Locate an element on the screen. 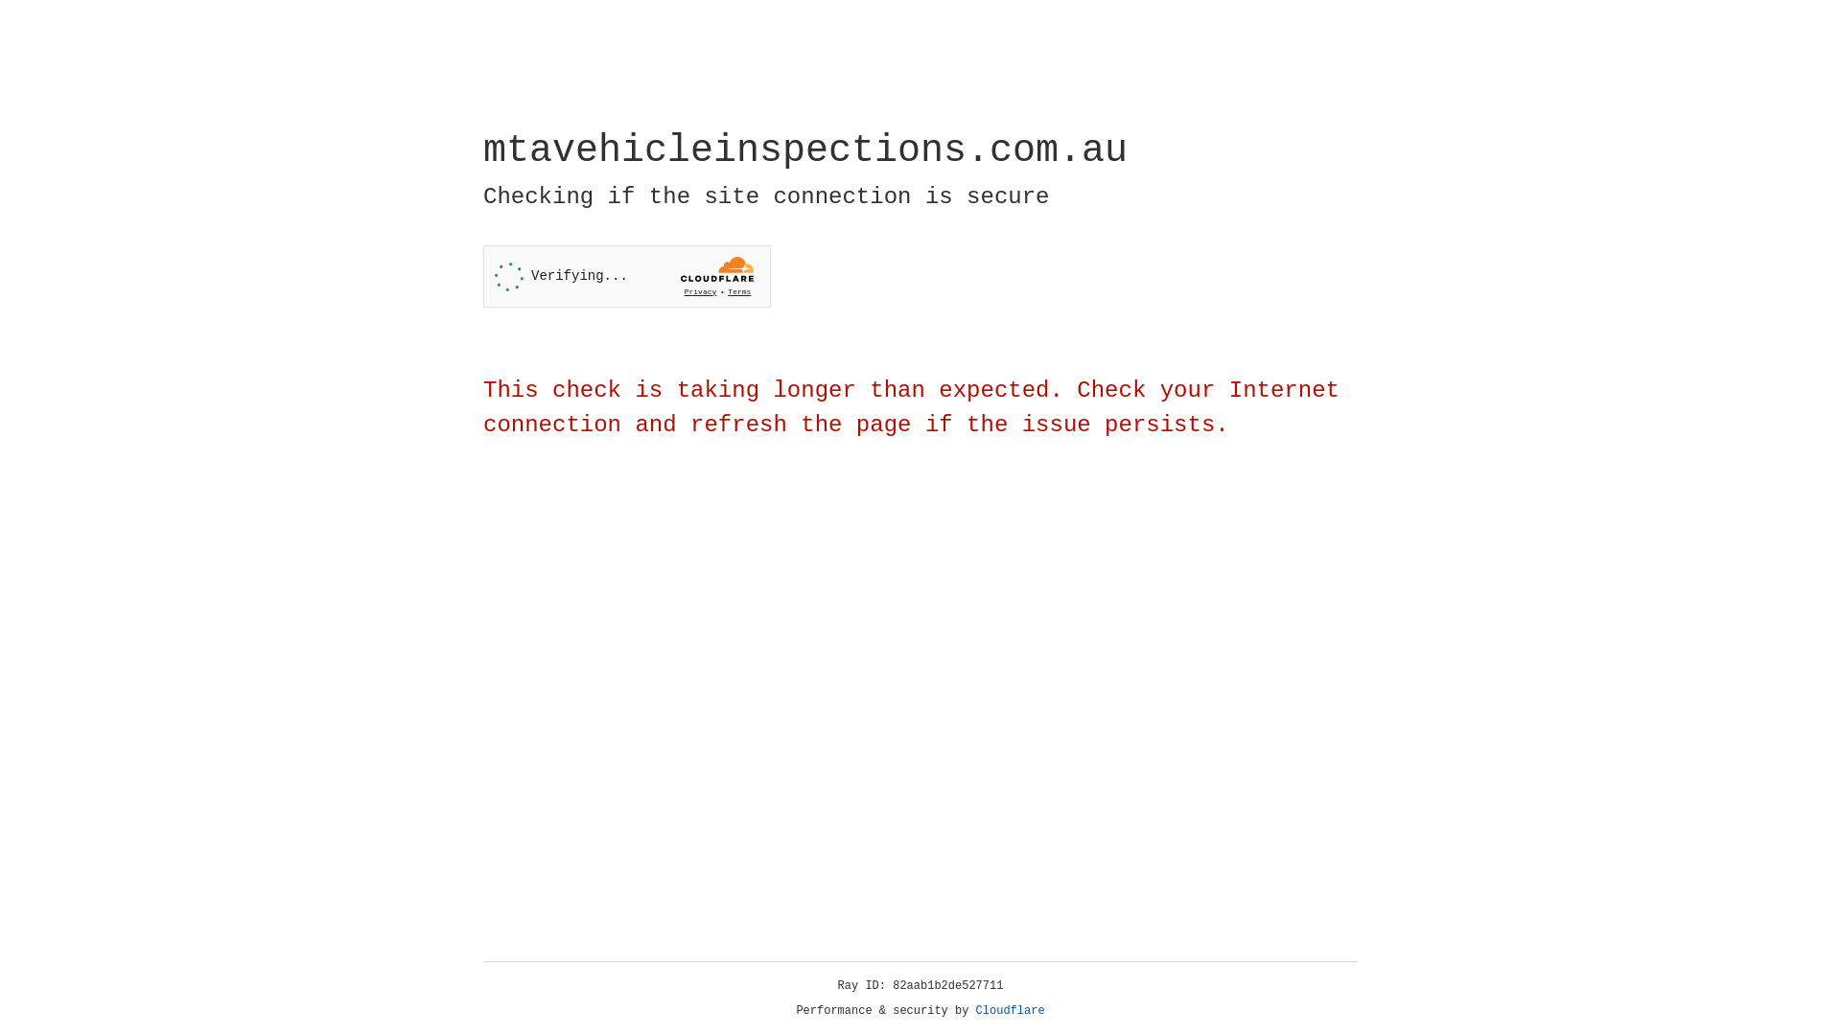 The width and height of the screenshot is (1841, 1035). Cloudflare is located at coordinates (1011, 1011).